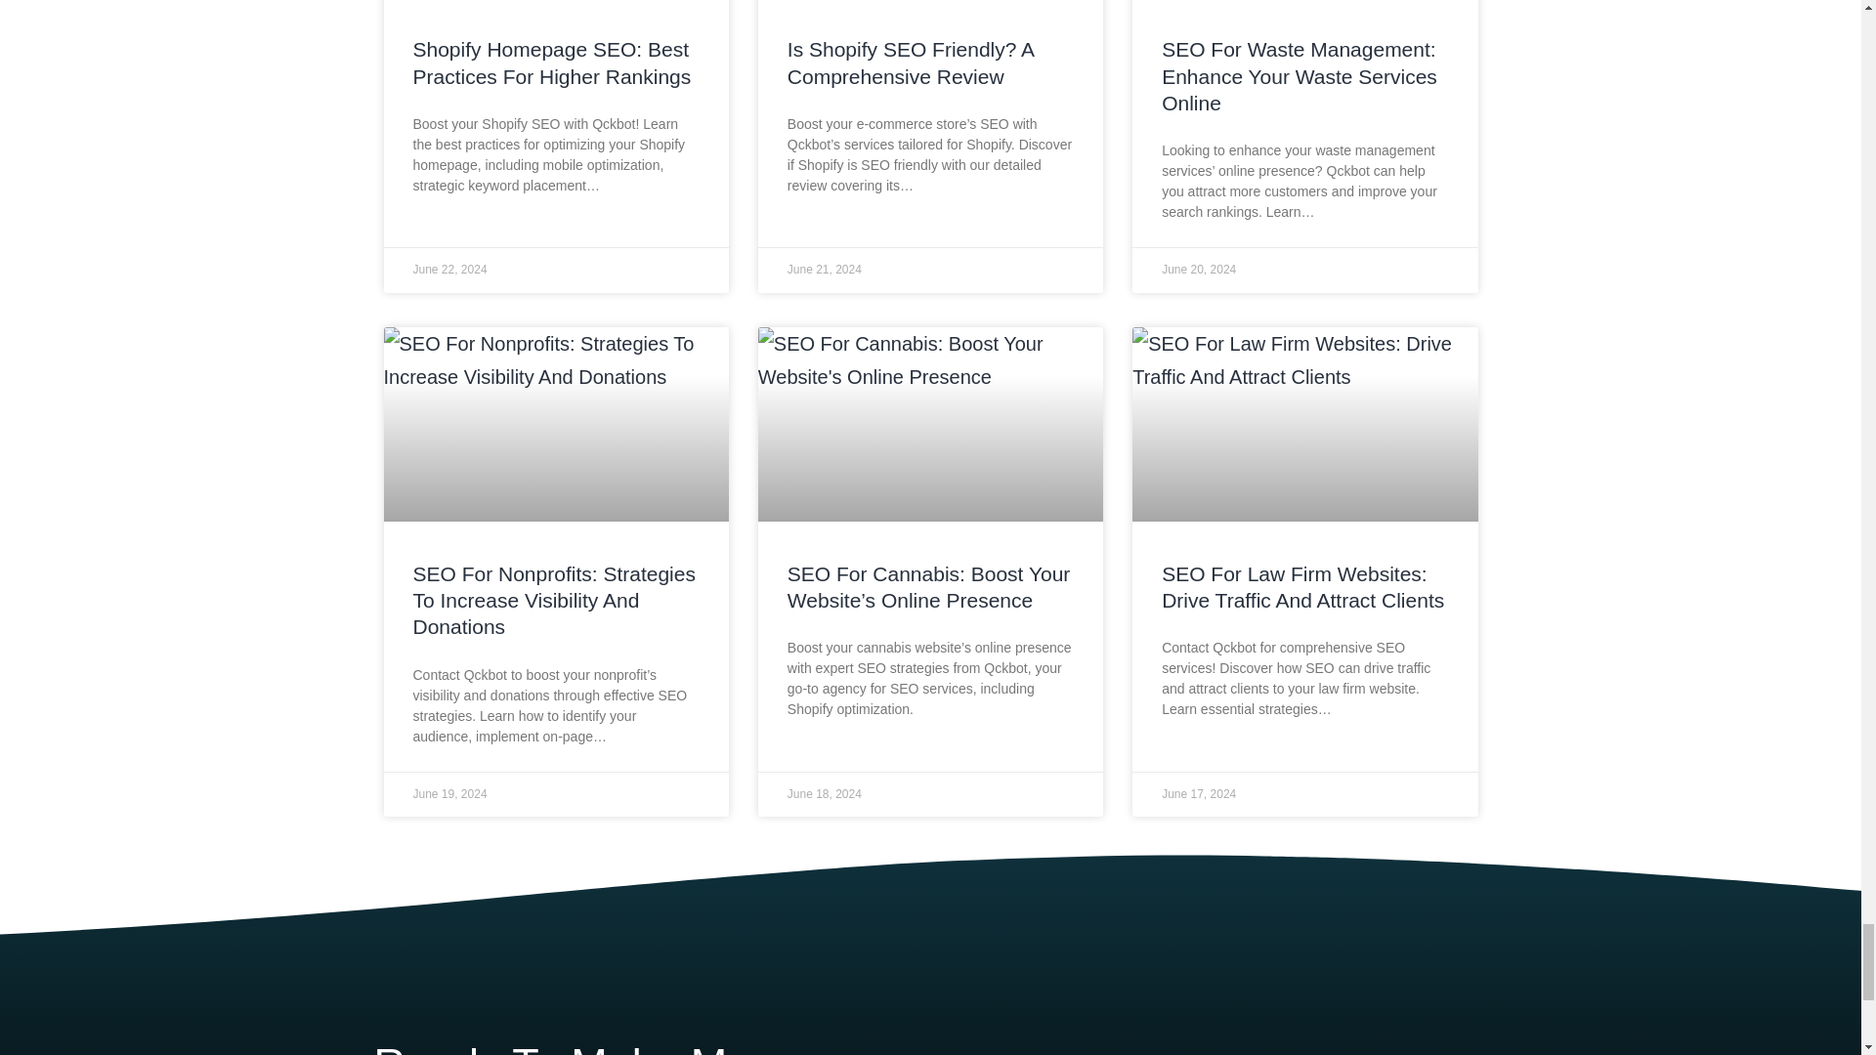 The height and width of the screenshot is (1055, 1876). What do you see at coordinates (1299, 75) in the screenshot?
I see `SEO For Waste Management: Enhance Your Waste Services Online` at bounding box center [1299, 75].